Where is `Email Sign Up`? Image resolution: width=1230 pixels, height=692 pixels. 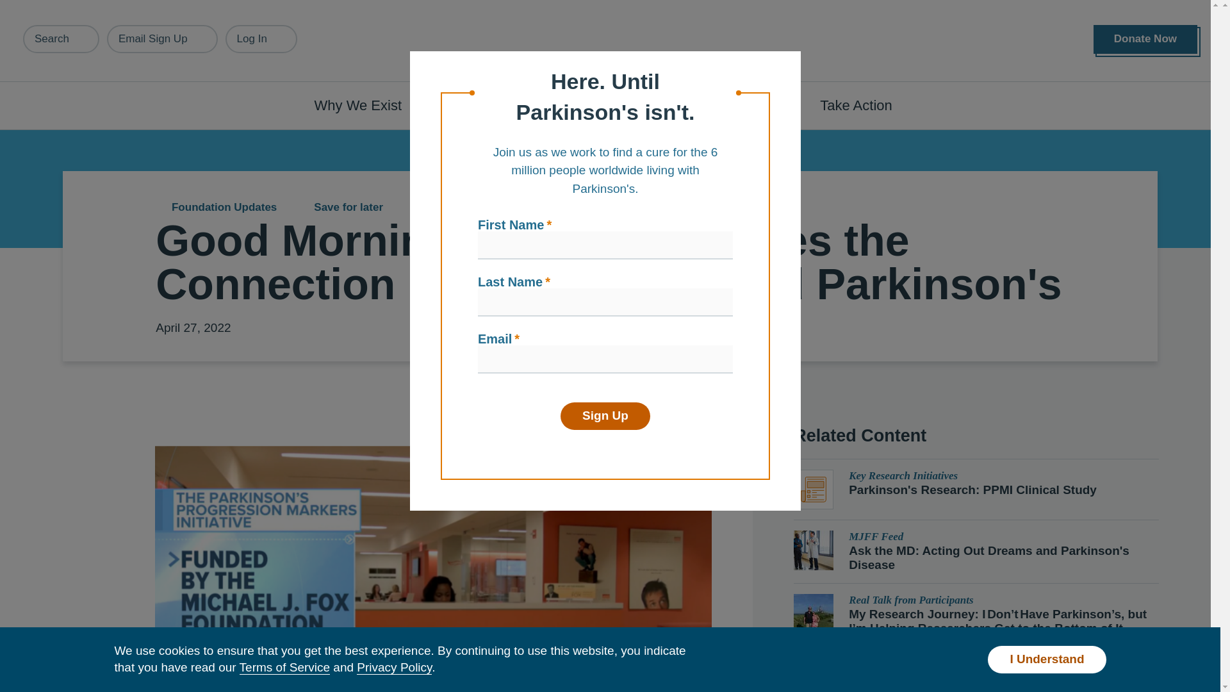 Email Sign Up is located at coordinates (162, 38).